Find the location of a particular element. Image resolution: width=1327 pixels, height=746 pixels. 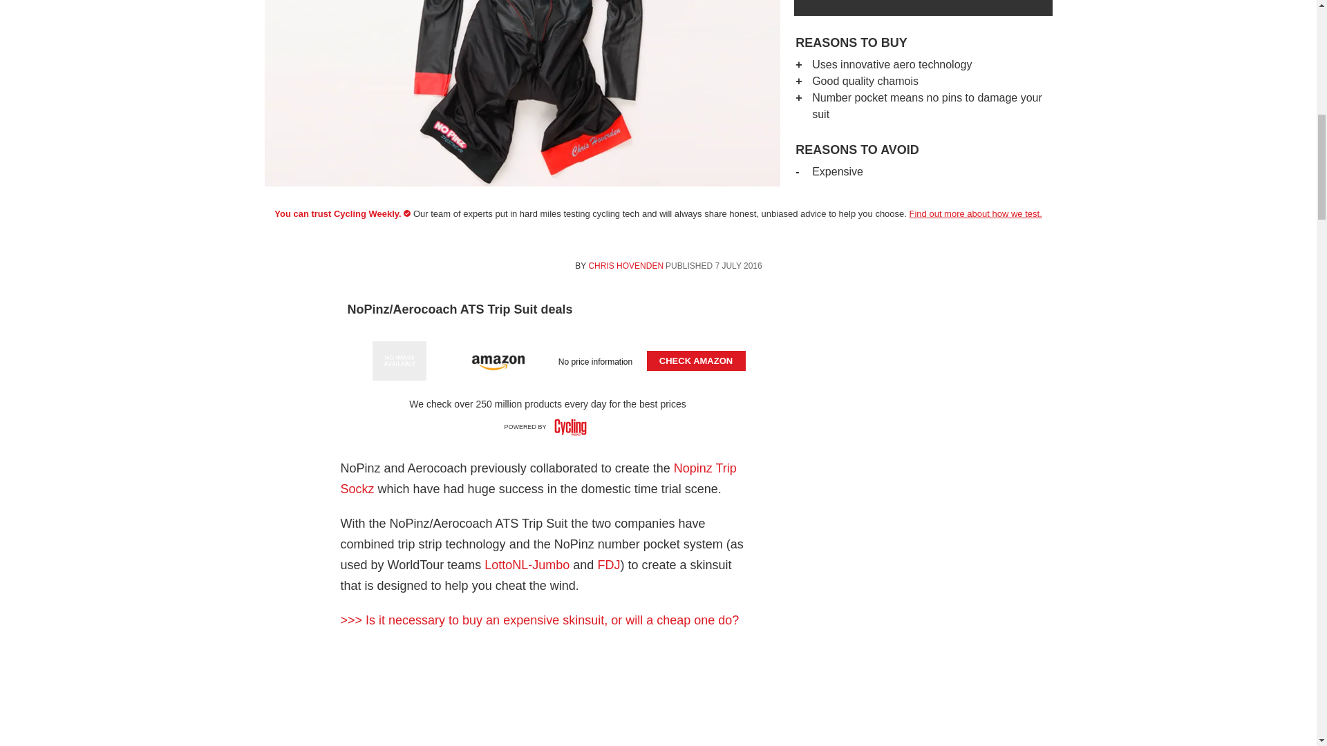

View Similar Amazon US is located at coordinates (399, 361).